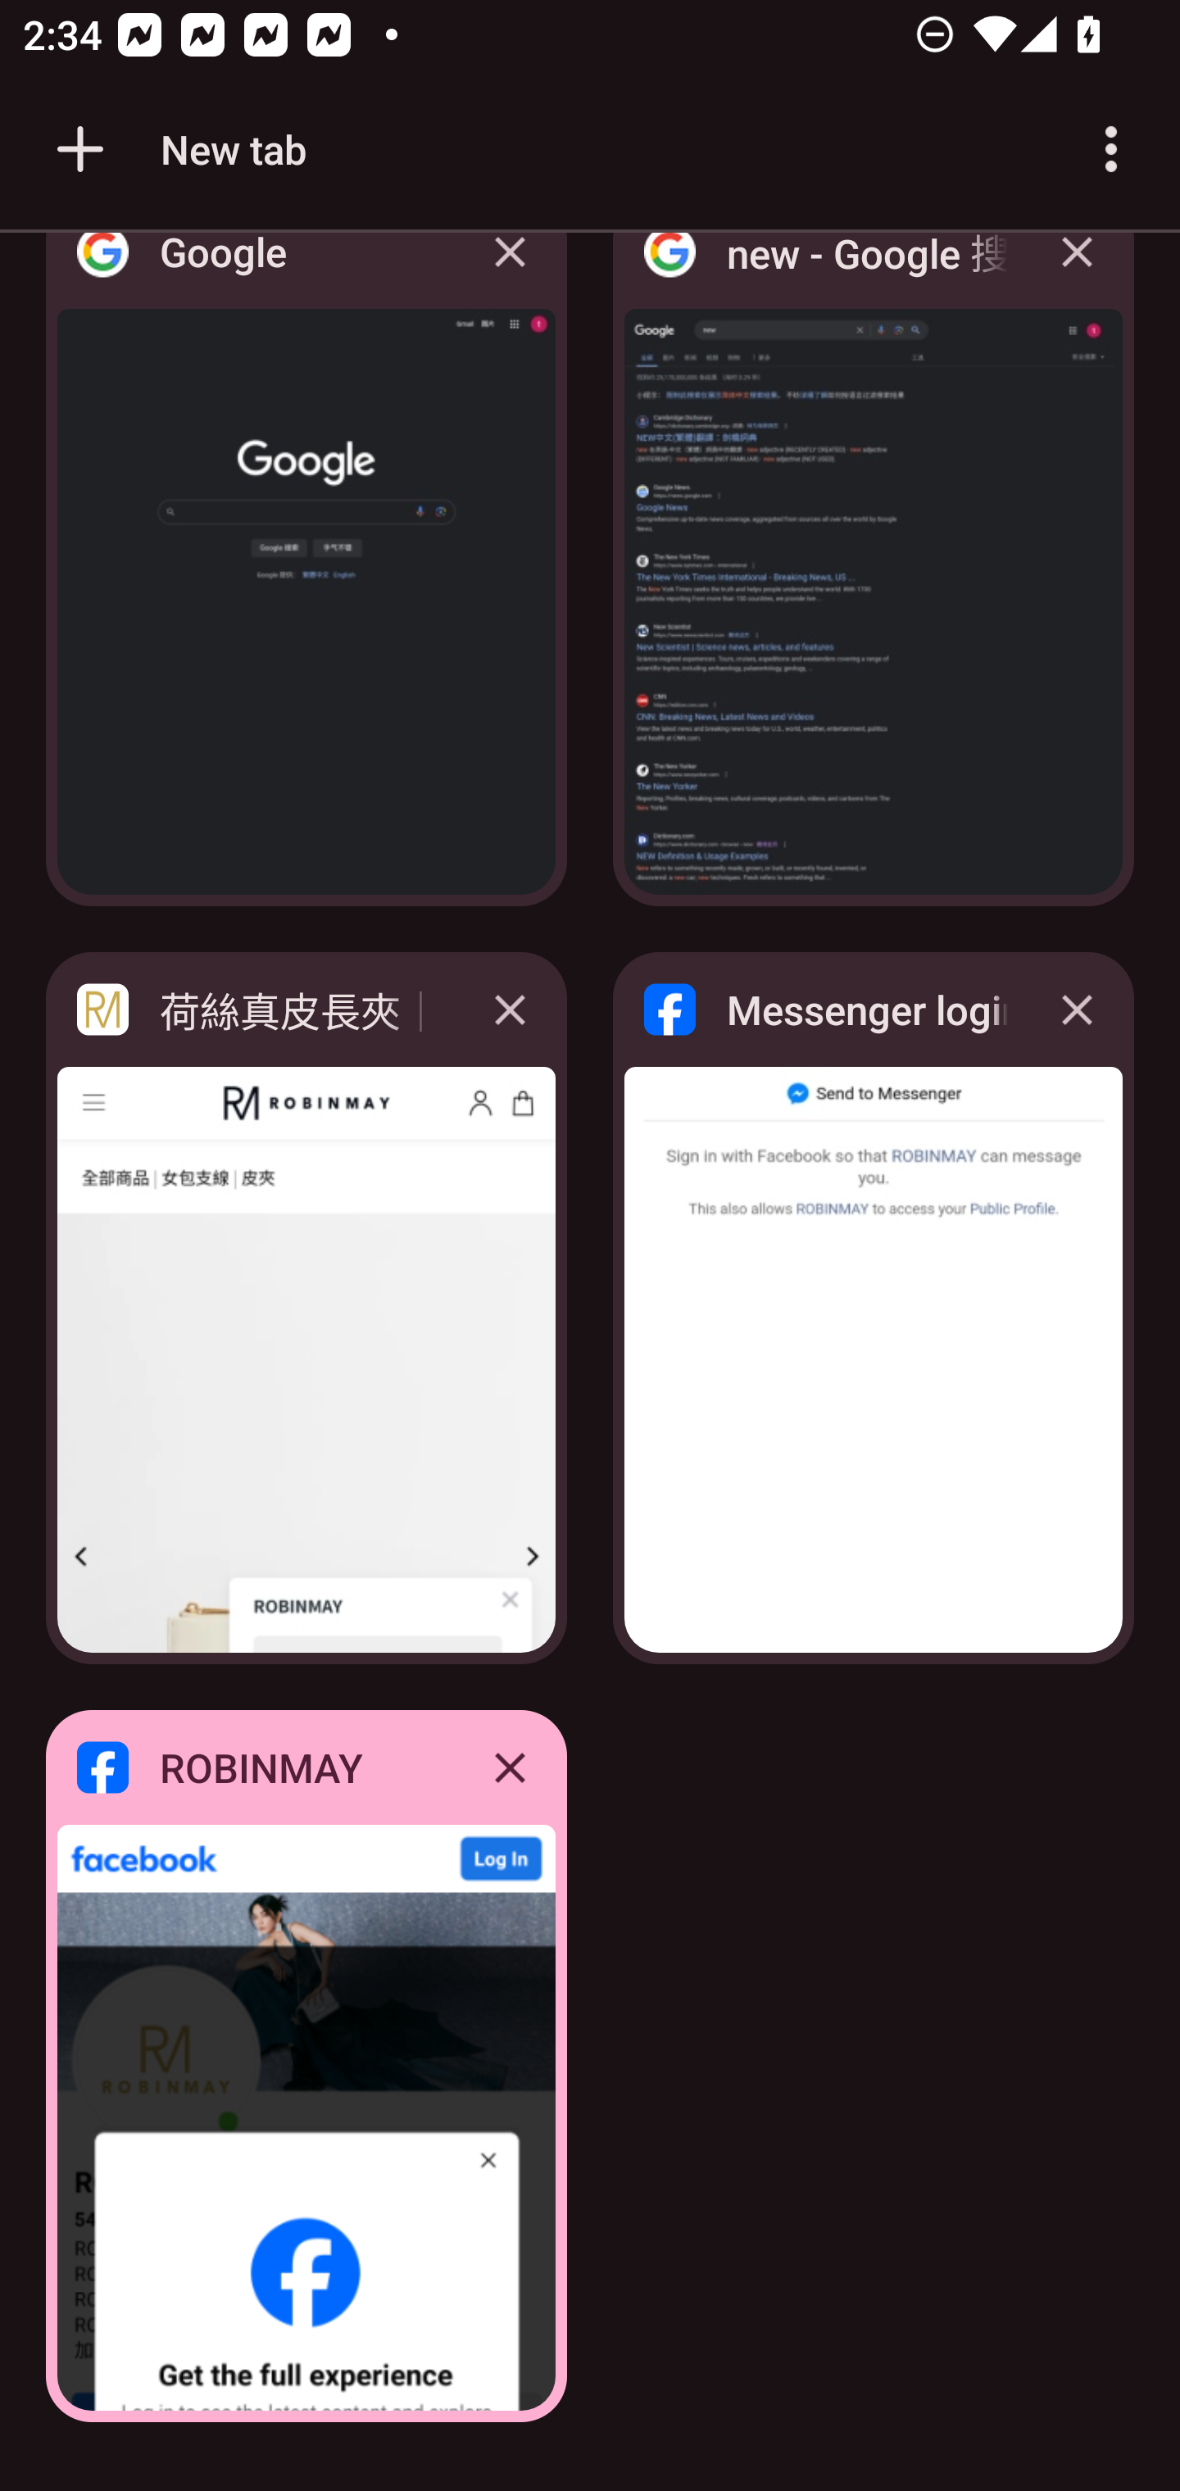  What do you see at coordinates (1077, 275) in the screenshot?
I see `Close new - Google 搜索 tab` at bounding box center [1077, 275].